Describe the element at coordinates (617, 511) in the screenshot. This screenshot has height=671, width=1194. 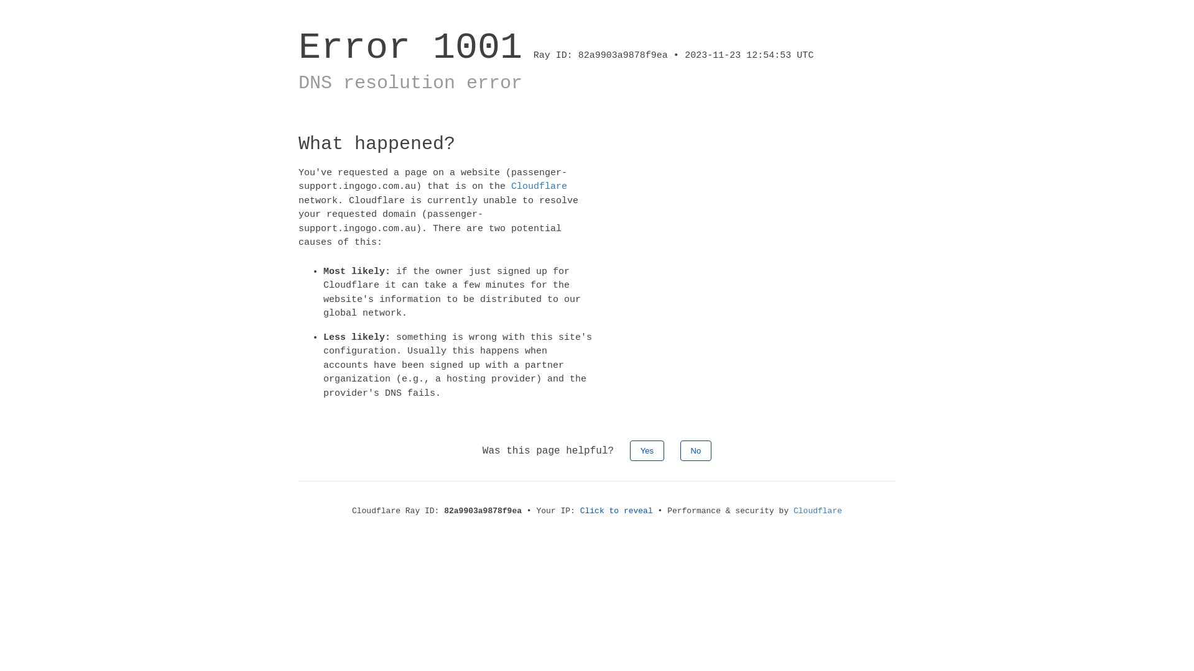
I see `Click to reveal` at that location.